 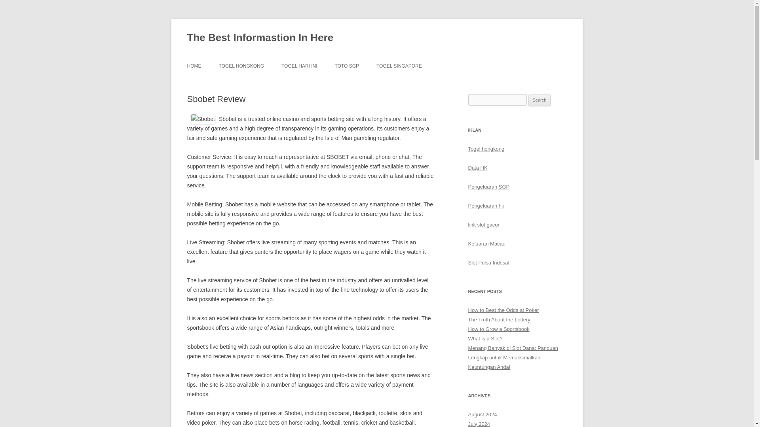 What do you see at coordinates (488, 187) in the screenshot?
I see `Pengeluaran SGP` at bounding box center [488, 187].